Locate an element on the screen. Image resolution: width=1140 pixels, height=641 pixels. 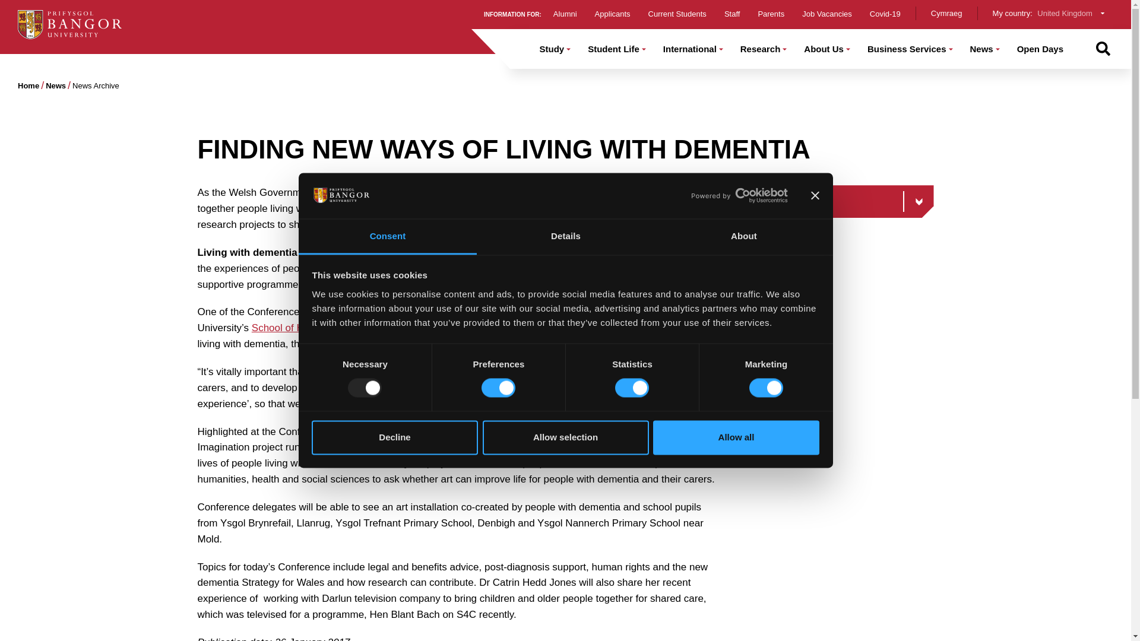
Details is located at coordinates (565, 236).